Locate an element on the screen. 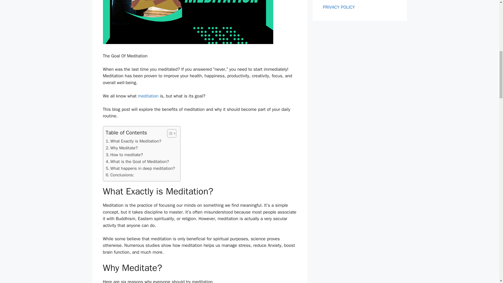 The height and width of the screenshot is (283, 503). How to meditate? is located at coordinates (124, 155).